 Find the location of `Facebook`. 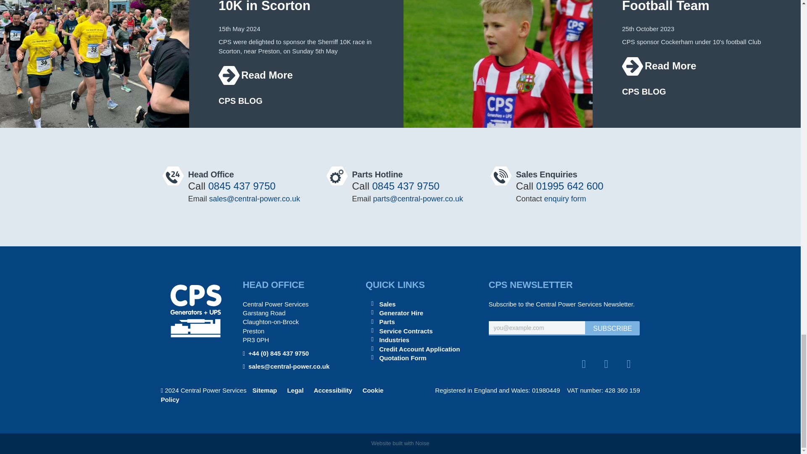

Facebook is located at coordinates (606, 364).